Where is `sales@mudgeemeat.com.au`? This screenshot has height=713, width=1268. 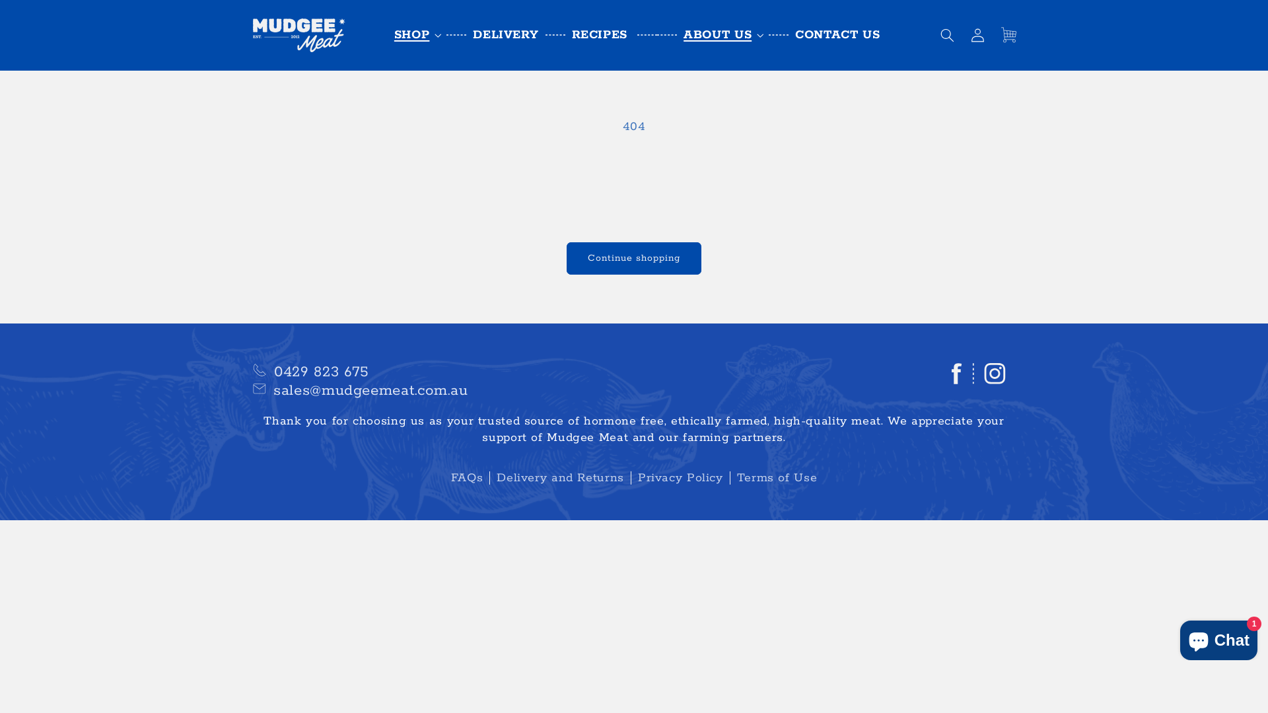 sales@mudgeemeat.com.au is located at coordinates (371, 391).